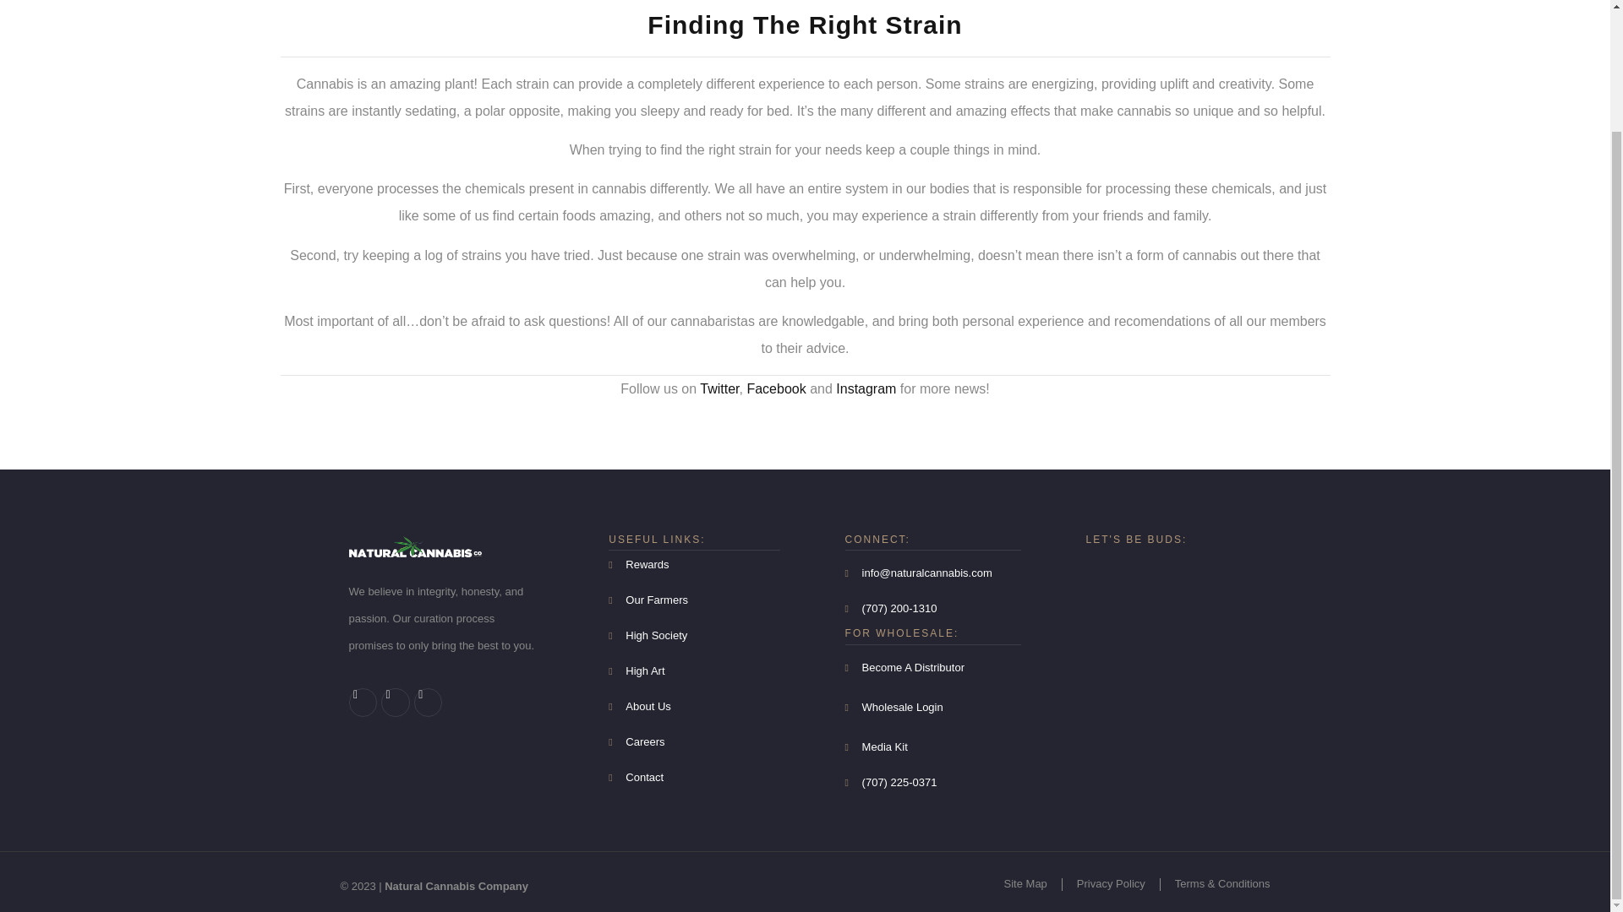 This screenshot has height=912, width=1623. What do you see at coordinates (866, 388) in the screenshot?
I see `Instagram` at bounding box center [866, 388].